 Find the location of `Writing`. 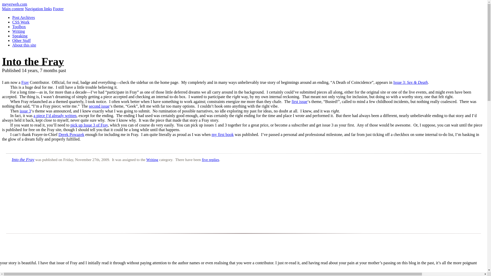

Writing is located at coordinates (18, 31).